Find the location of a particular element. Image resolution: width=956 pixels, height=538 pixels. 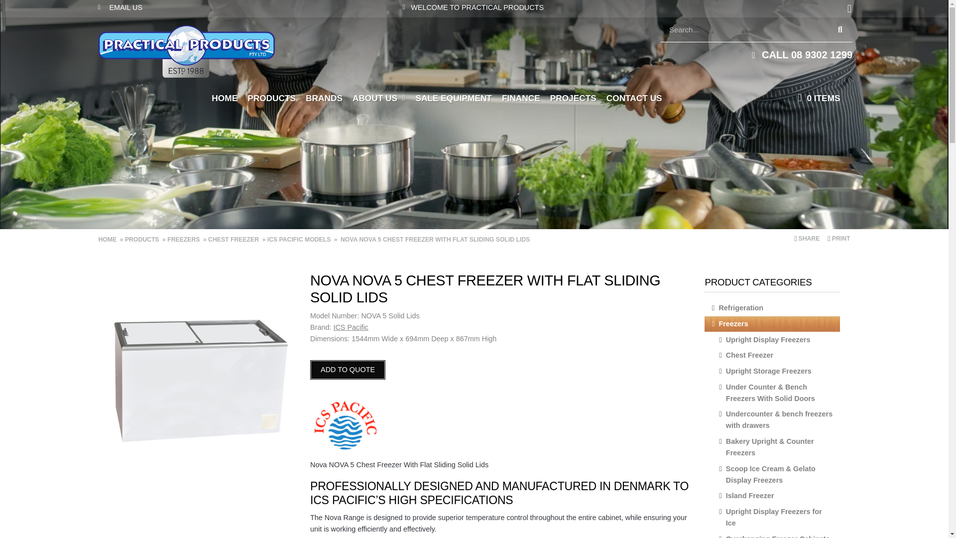

SALE EQUIPMENT is located at coordinates (453, 98).